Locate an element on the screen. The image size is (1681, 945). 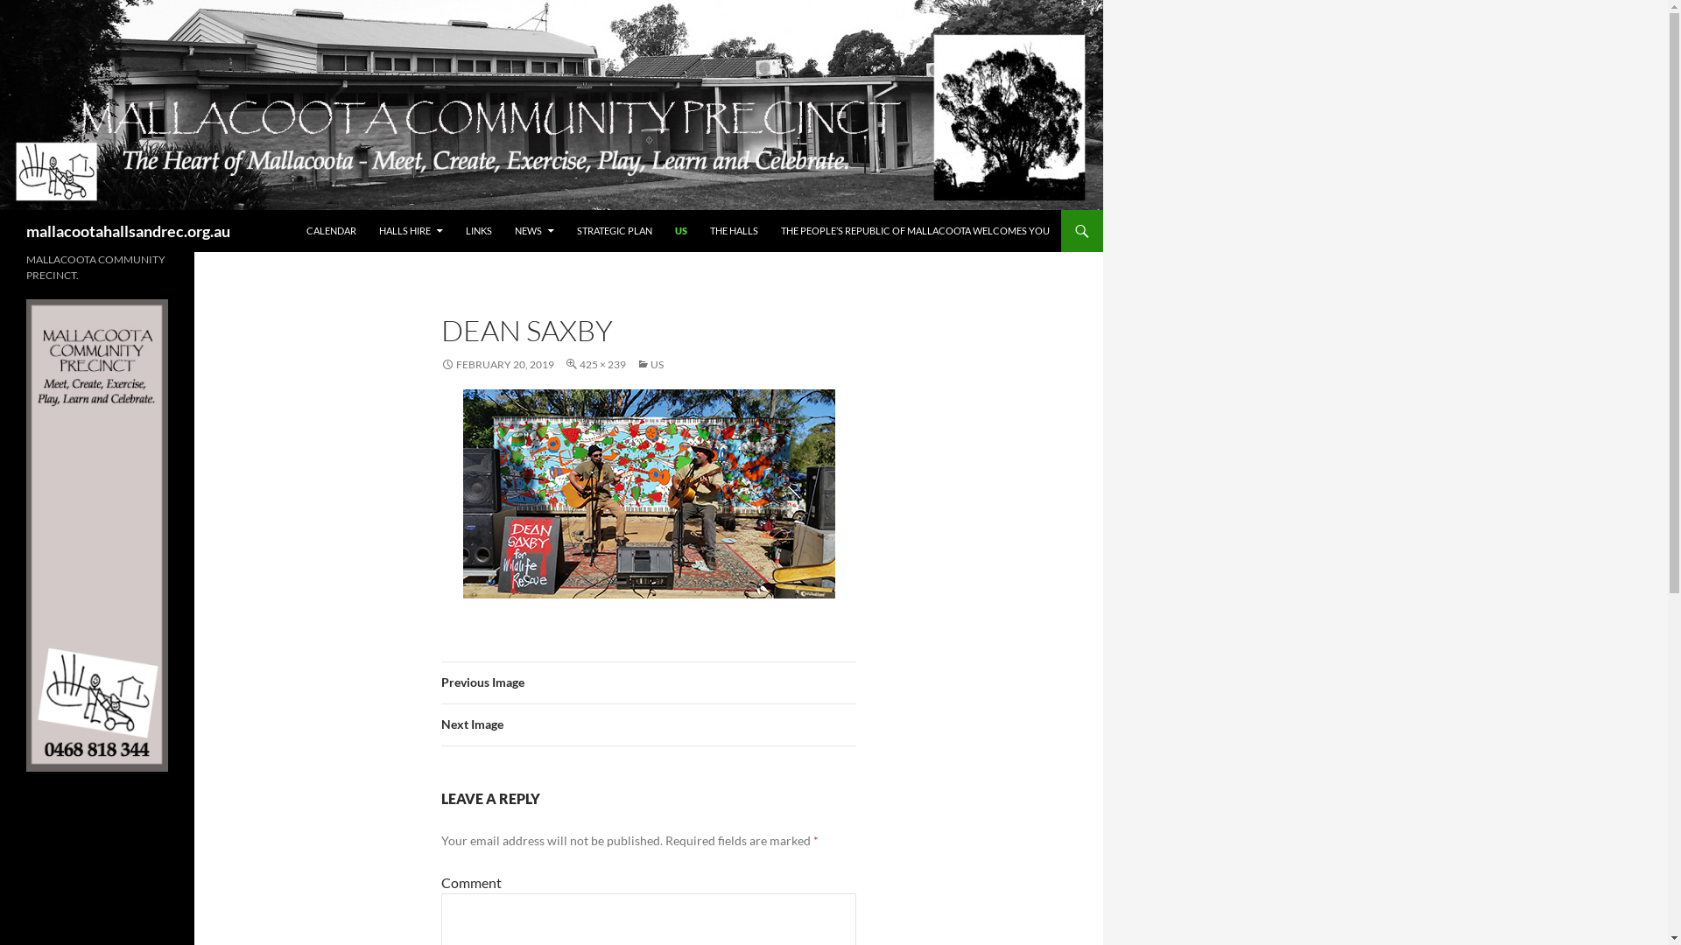
US is located at coordinates (650, 364).